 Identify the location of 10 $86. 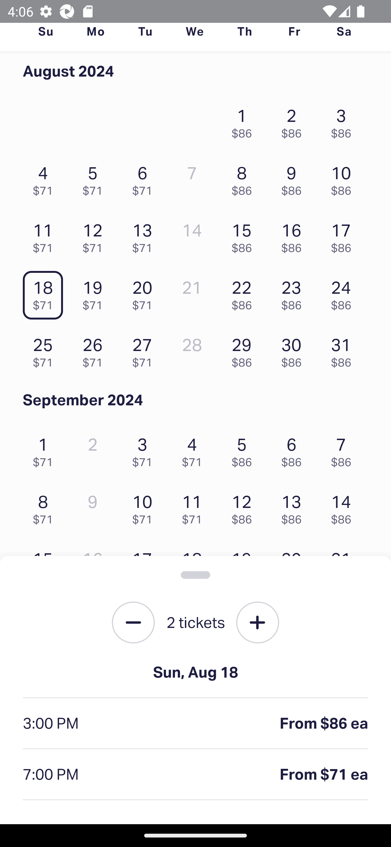
(344, 178).